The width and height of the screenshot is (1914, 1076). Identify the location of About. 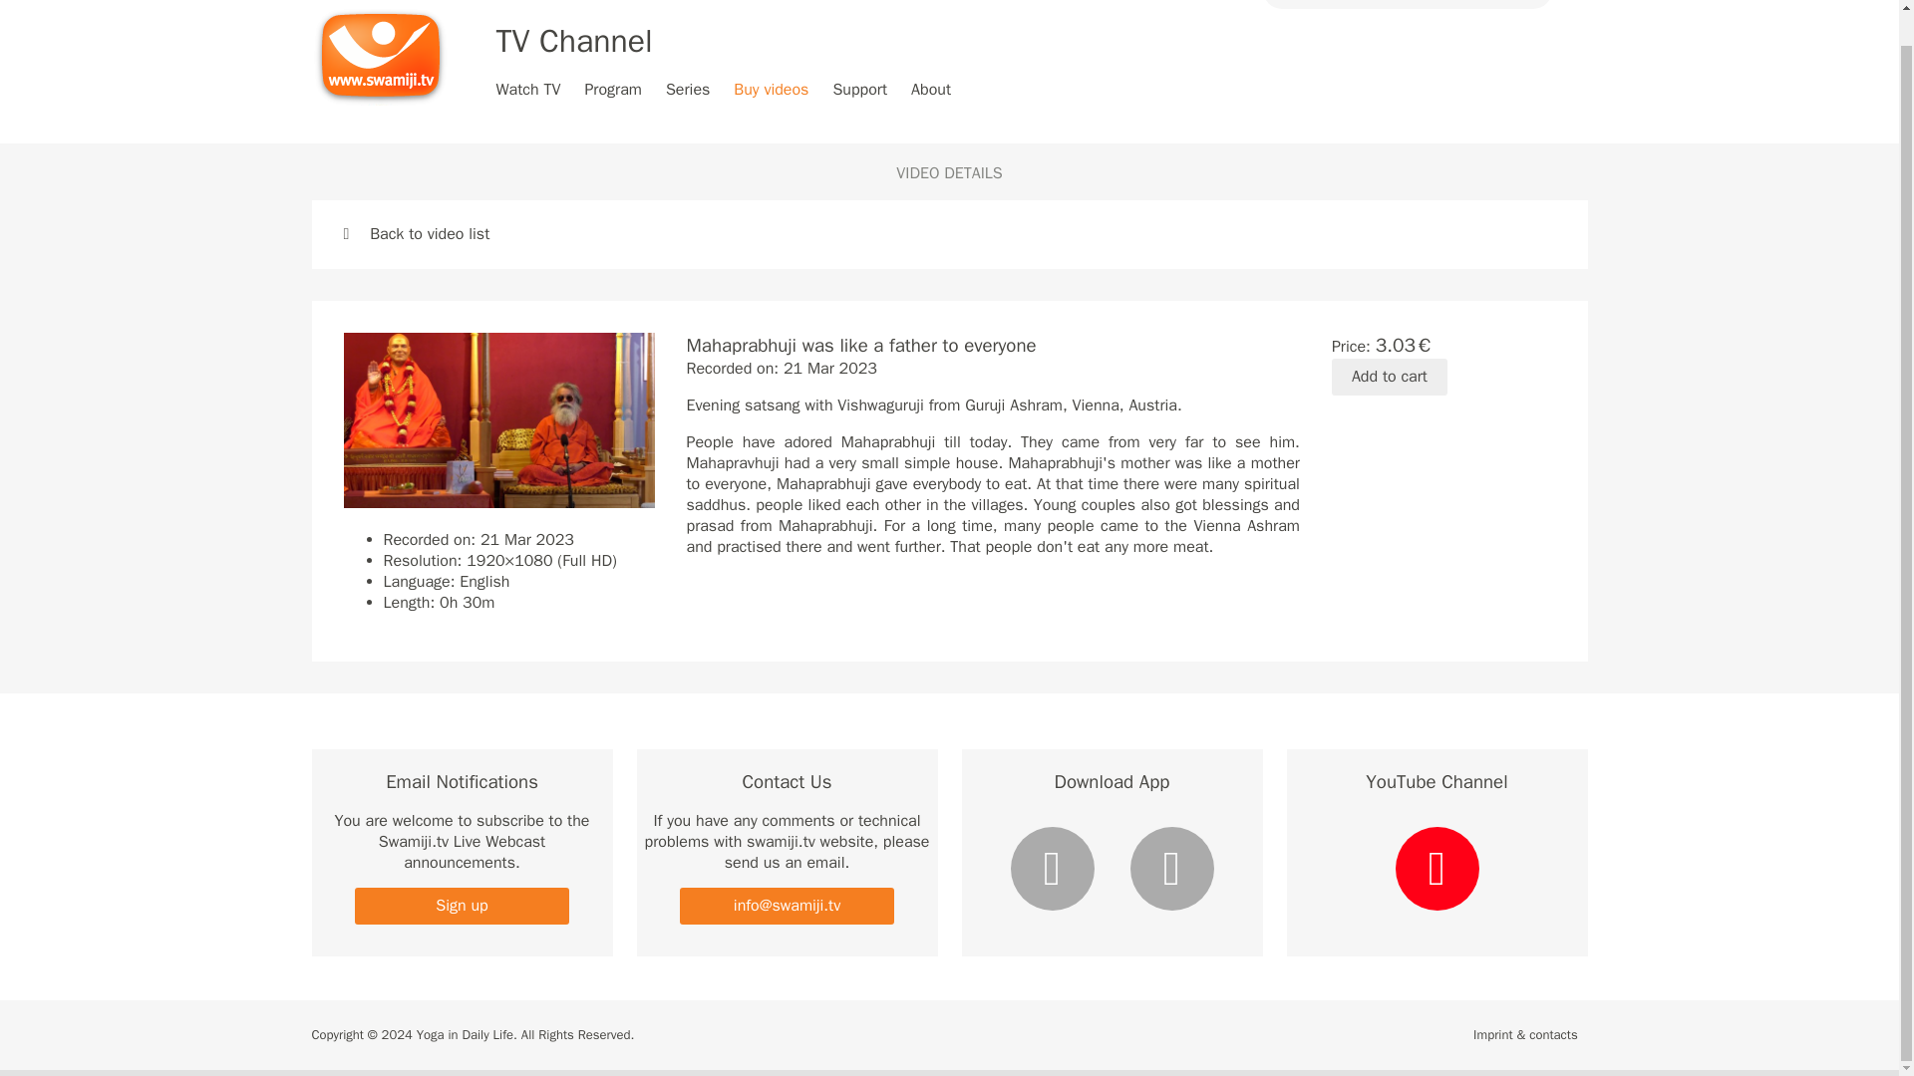
(931, 90).